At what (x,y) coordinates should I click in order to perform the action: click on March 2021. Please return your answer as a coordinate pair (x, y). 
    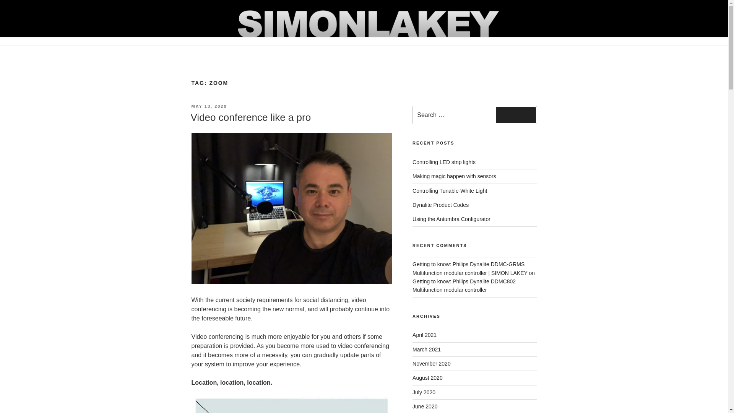
    Looking at the image, I should click on (427, 350).